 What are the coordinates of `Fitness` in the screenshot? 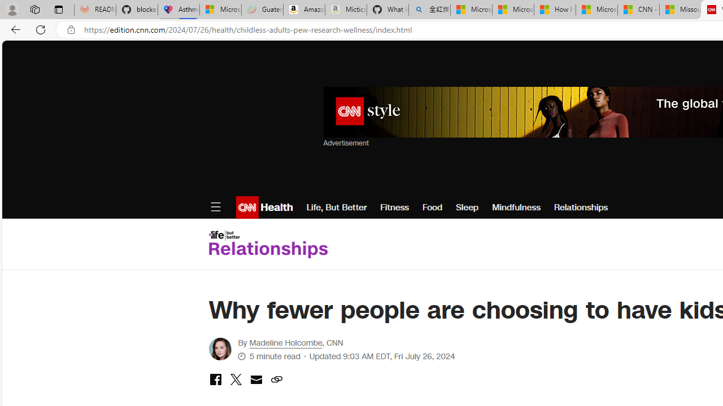 It's located at (394, 208).